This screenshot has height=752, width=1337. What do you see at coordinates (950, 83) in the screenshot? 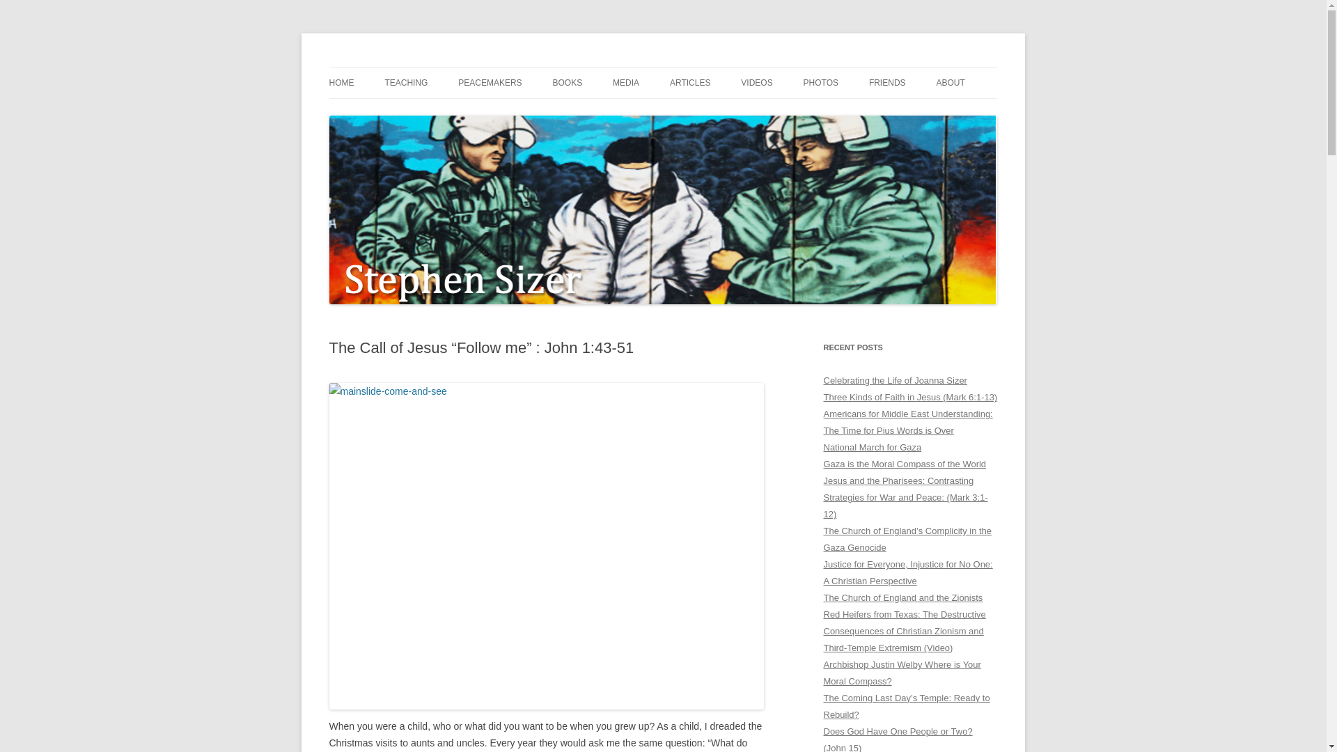
I see `ABOUT` at bounding box center [950, 83].